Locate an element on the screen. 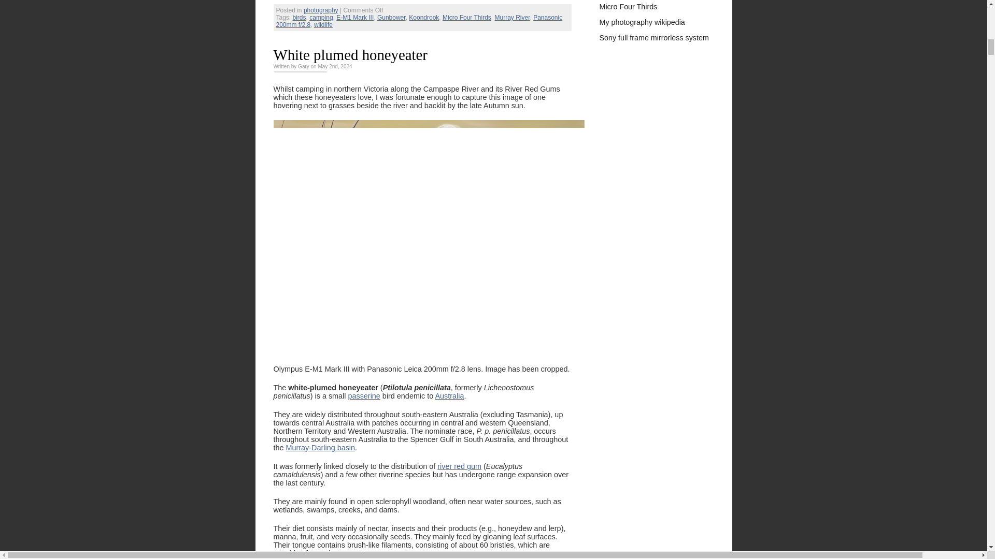  Permanent Link to White plumed honeyeater is located at coordinates (350, 55).